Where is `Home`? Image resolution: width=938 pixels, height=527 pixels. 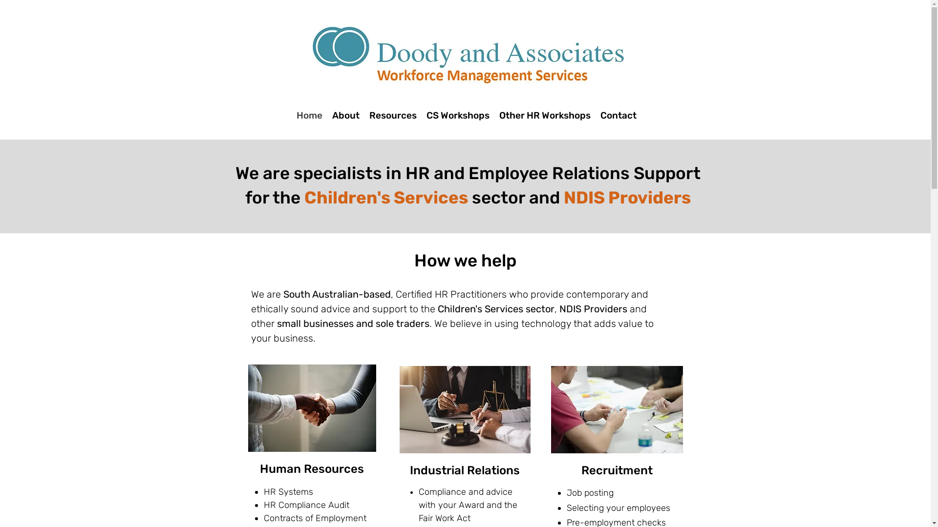 Home is located at coordinates (309, 116).